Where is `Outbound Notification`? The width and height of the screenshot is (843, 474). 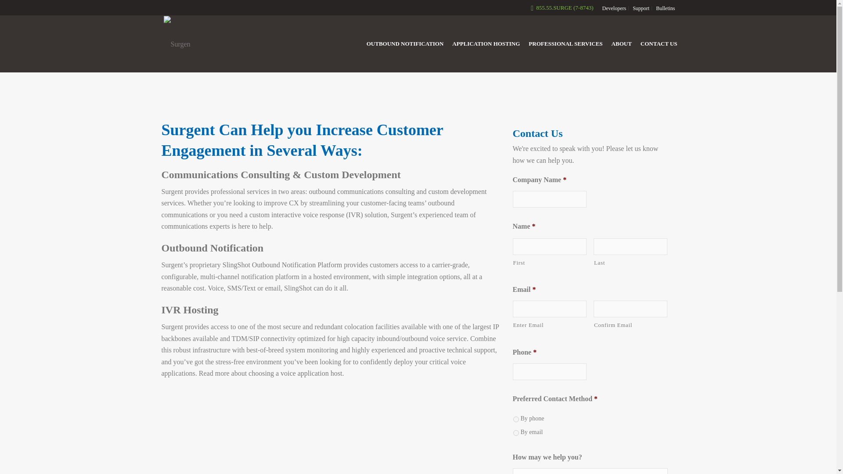
Outbound Notification is located at coordinates (213, 248).